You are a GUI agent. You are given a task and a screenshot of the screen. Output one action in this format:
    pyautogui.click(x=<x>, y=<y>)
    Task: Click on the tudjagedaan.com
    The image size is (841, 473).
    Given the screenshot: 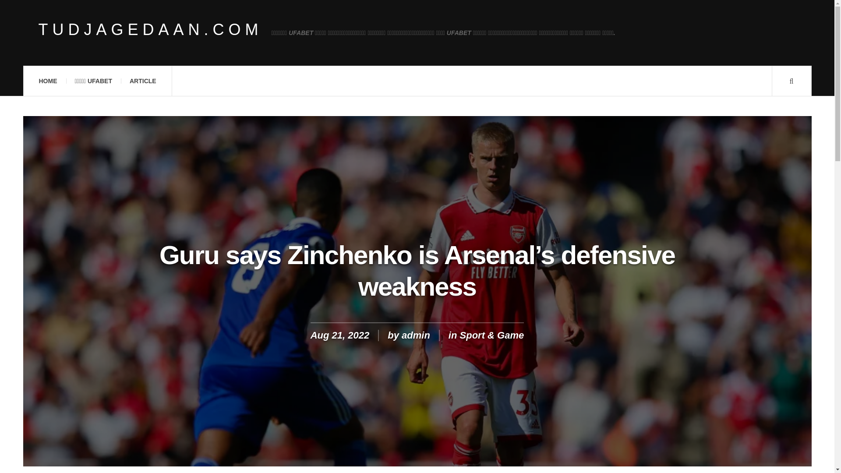 What is the action you would take?
    pyautogui.click(x=151, y=30)
    